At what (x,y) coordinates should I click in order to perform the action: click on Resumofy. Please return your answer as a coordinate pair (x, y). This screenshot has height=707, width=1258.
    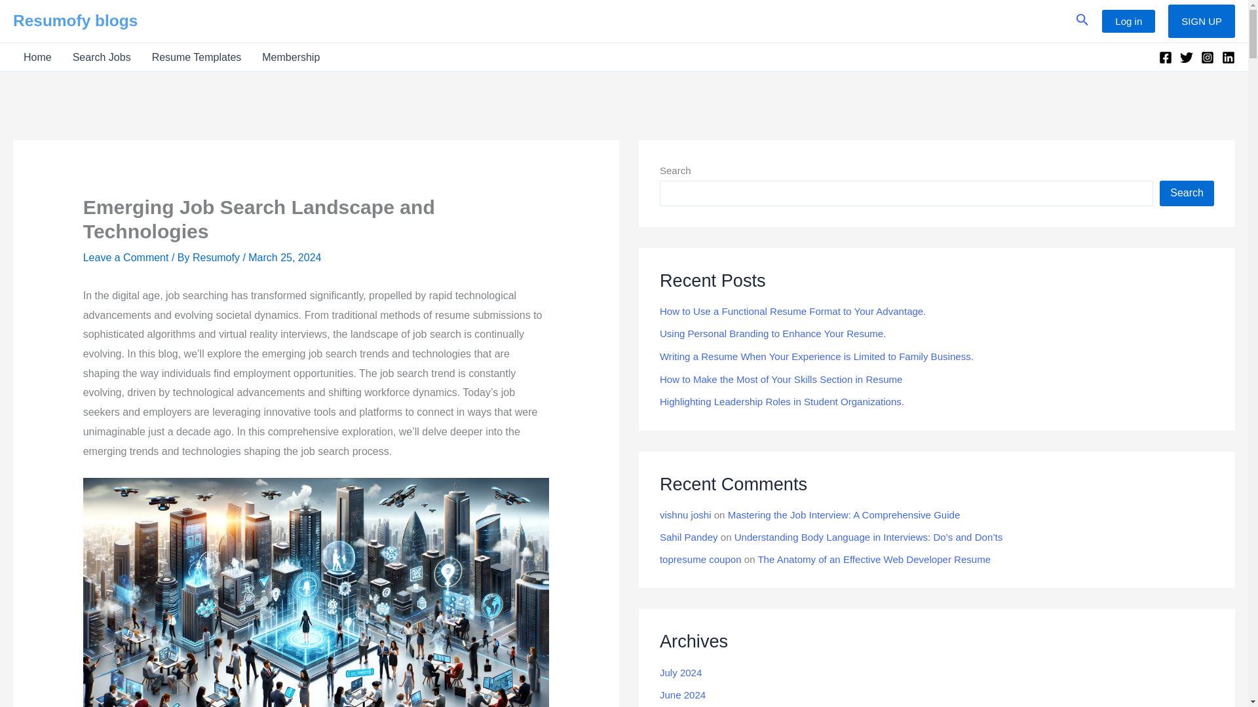
    Looking at the image, I should click on (218, 257).